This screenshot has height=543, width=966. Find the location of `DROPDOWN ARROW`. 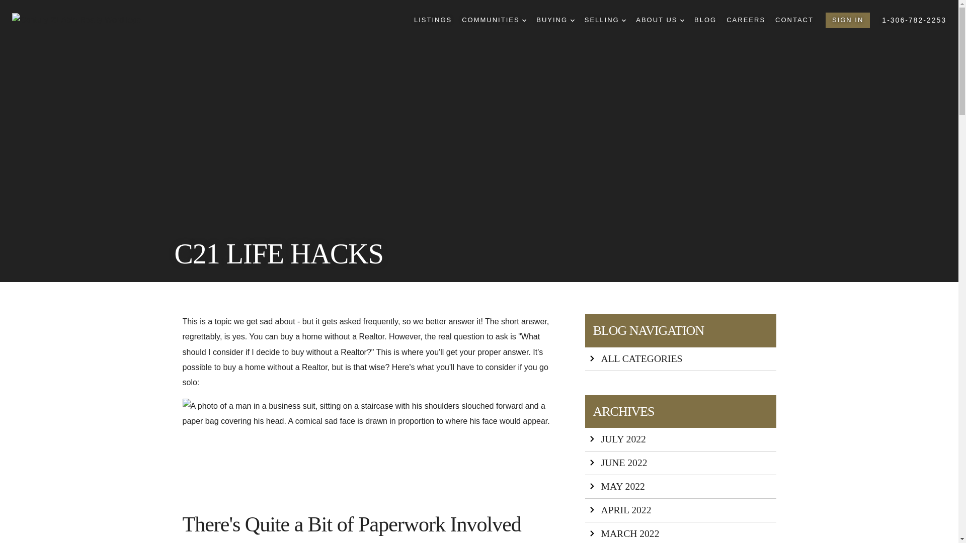

DROPDOWN ARROW is located at coordinates (624, 20).